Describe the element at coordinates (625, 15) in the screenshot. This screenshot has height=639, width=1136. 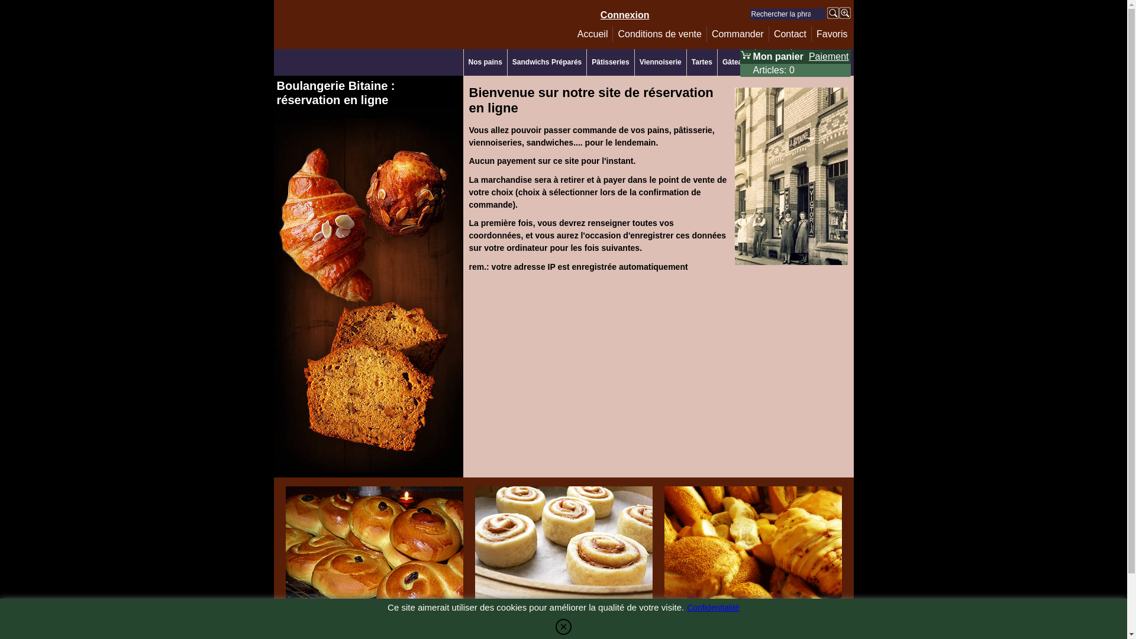
I see `Connexion` at that location.